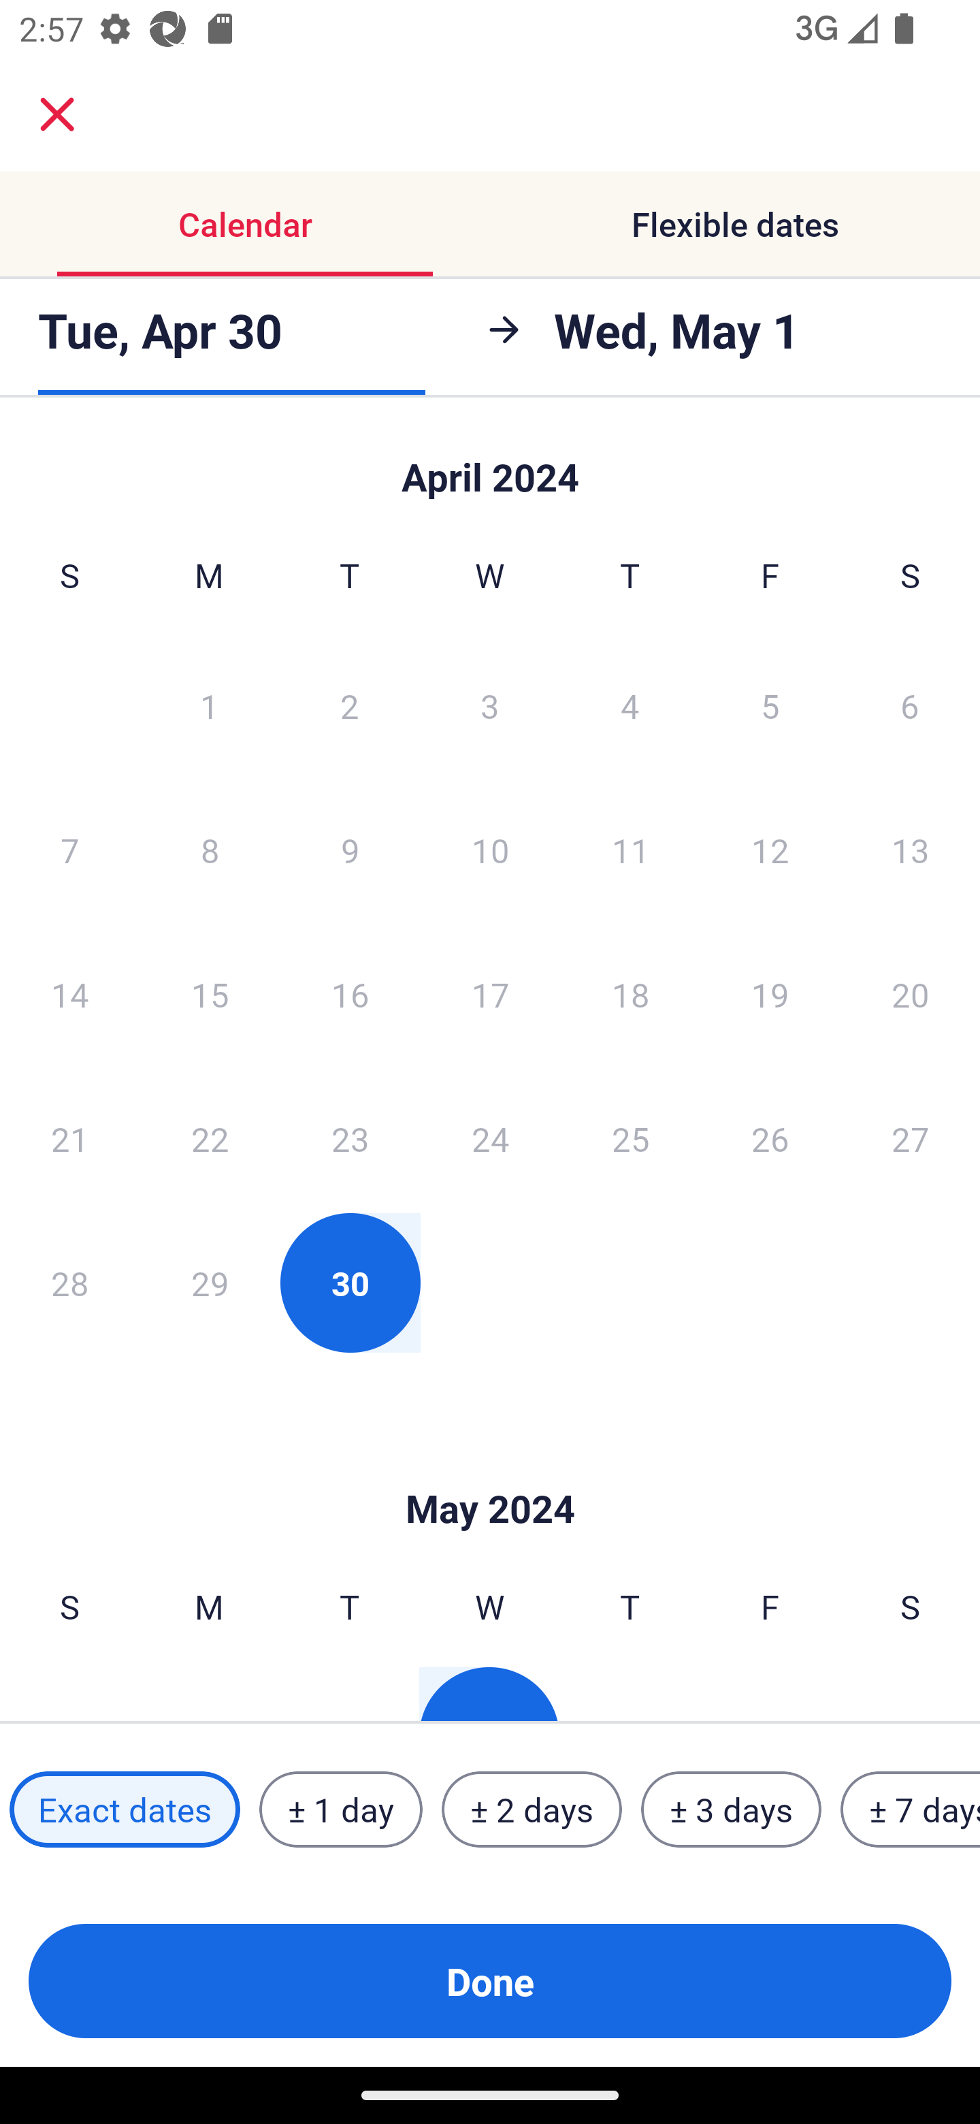 The width and height of the screenshot is (980, 2124). What do you see at coordinates (731, 1809) in the screenshot?
I see `± 3 days` at bounding box center [731, 1809].